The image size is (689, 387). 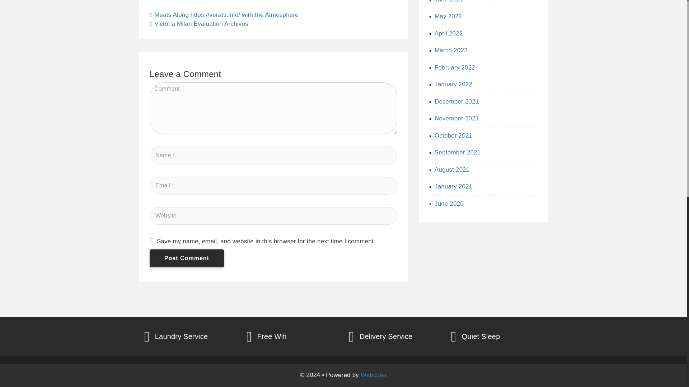 I want to click on June 2020, so click(x=449, y=203).